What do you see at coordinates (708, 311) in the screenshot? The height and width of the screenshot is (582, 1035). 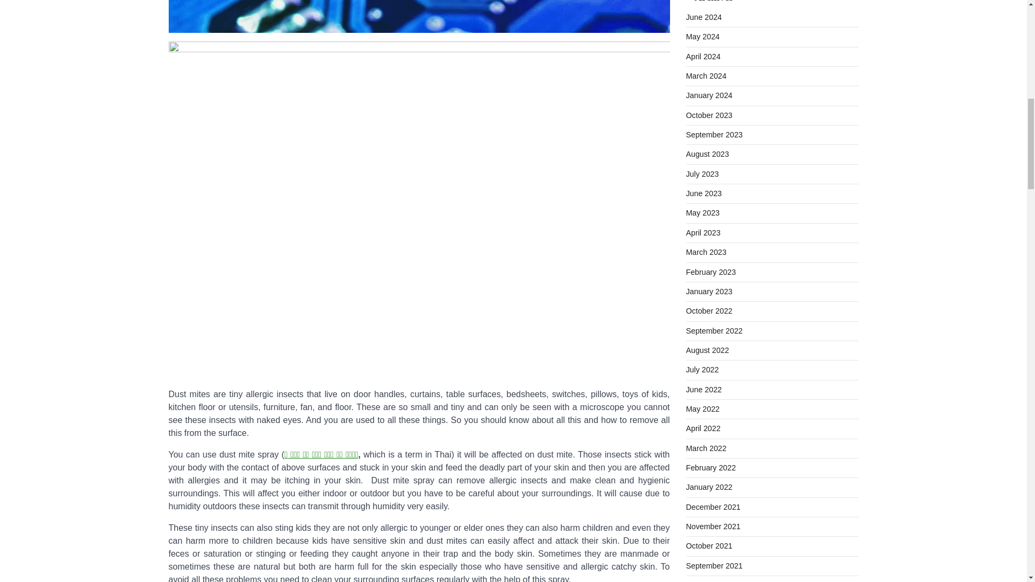 I see `October 2022` at bounding box center [708, 311].